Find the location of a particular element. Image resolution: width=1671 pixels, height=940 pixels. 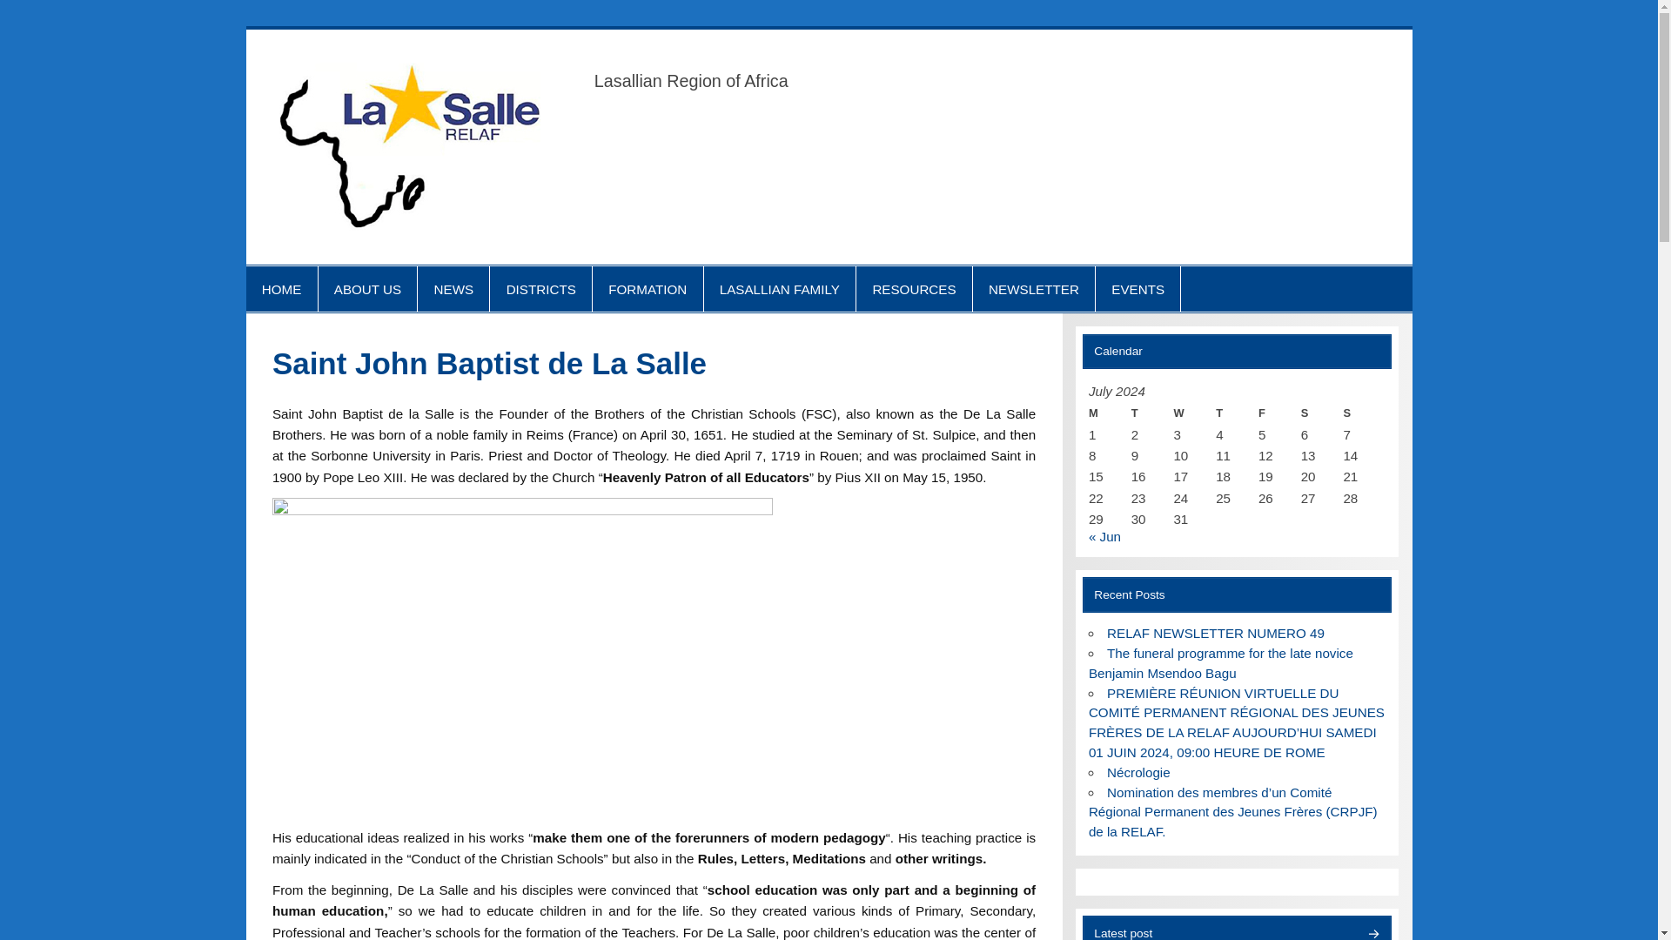

View all posts is located at coordinates (1372, 933).